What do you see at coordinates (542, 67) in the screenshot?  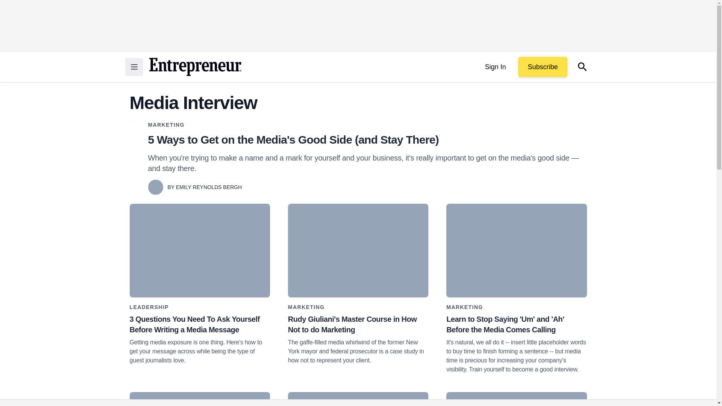 I see `Subscribe` at bounding box center [542, 67].